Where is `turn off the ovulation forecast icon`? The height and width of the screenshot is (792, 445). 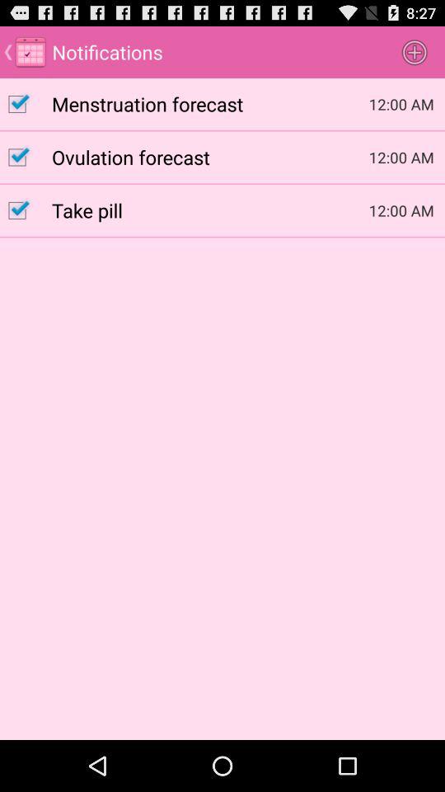
turn off the ovulation forecast icon is located at coordinates (210, 157).